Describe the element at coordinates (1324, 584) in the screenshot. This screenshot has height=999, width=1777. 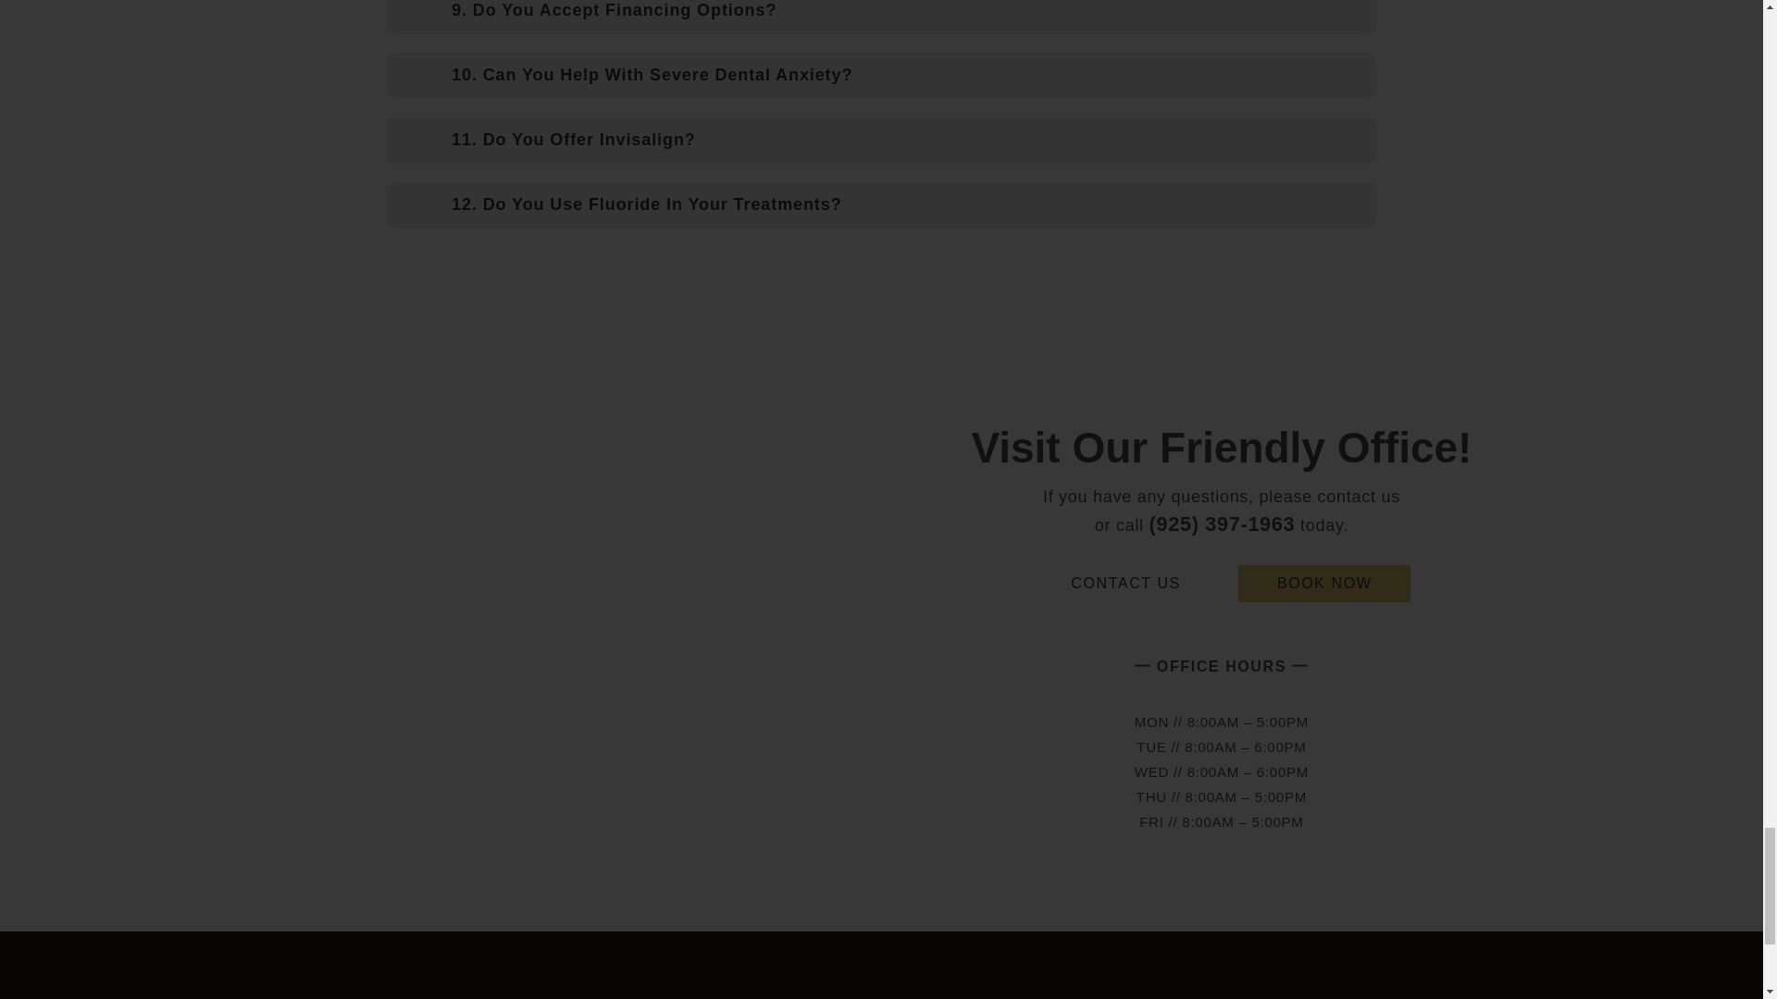
I see `BOOK NOW` at that location.